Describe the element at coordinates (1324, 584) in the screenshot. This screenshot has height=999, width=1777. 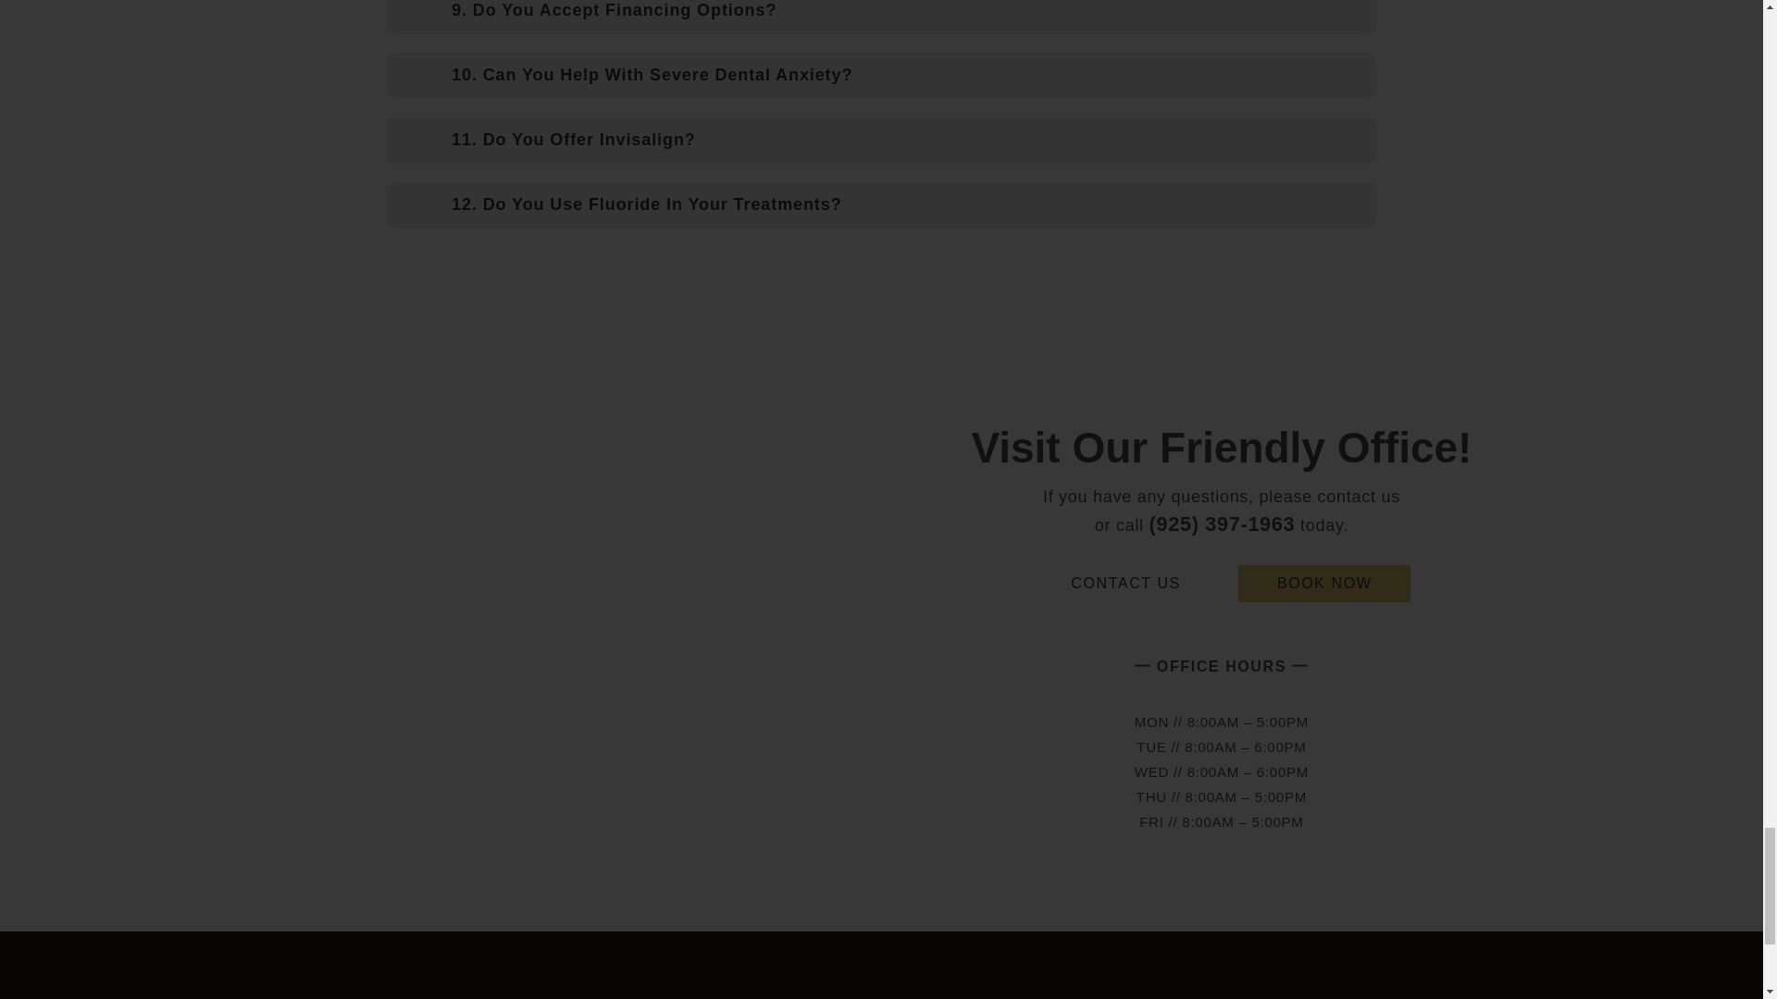
I see `BOOK NOW` at that location.